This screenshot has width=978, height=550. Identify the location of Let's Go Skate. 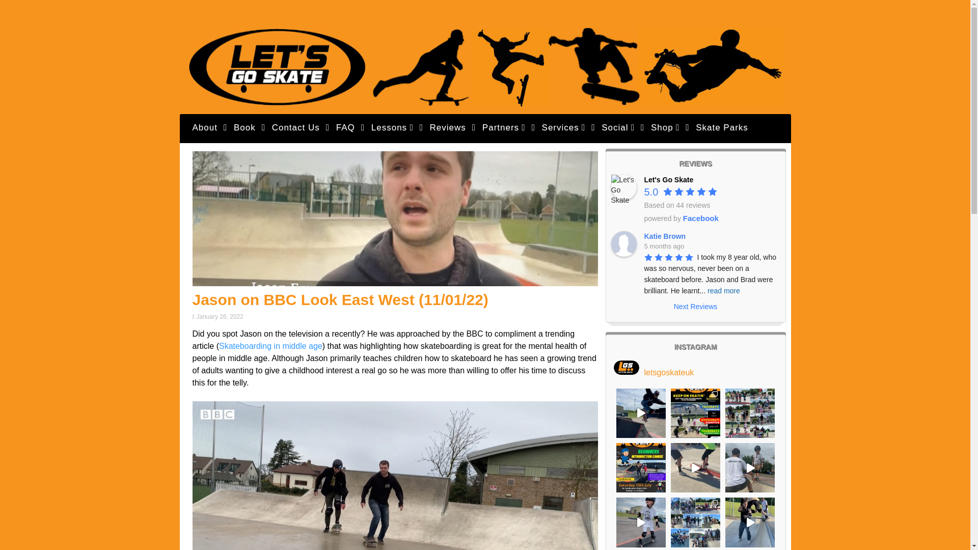
(485, 103).